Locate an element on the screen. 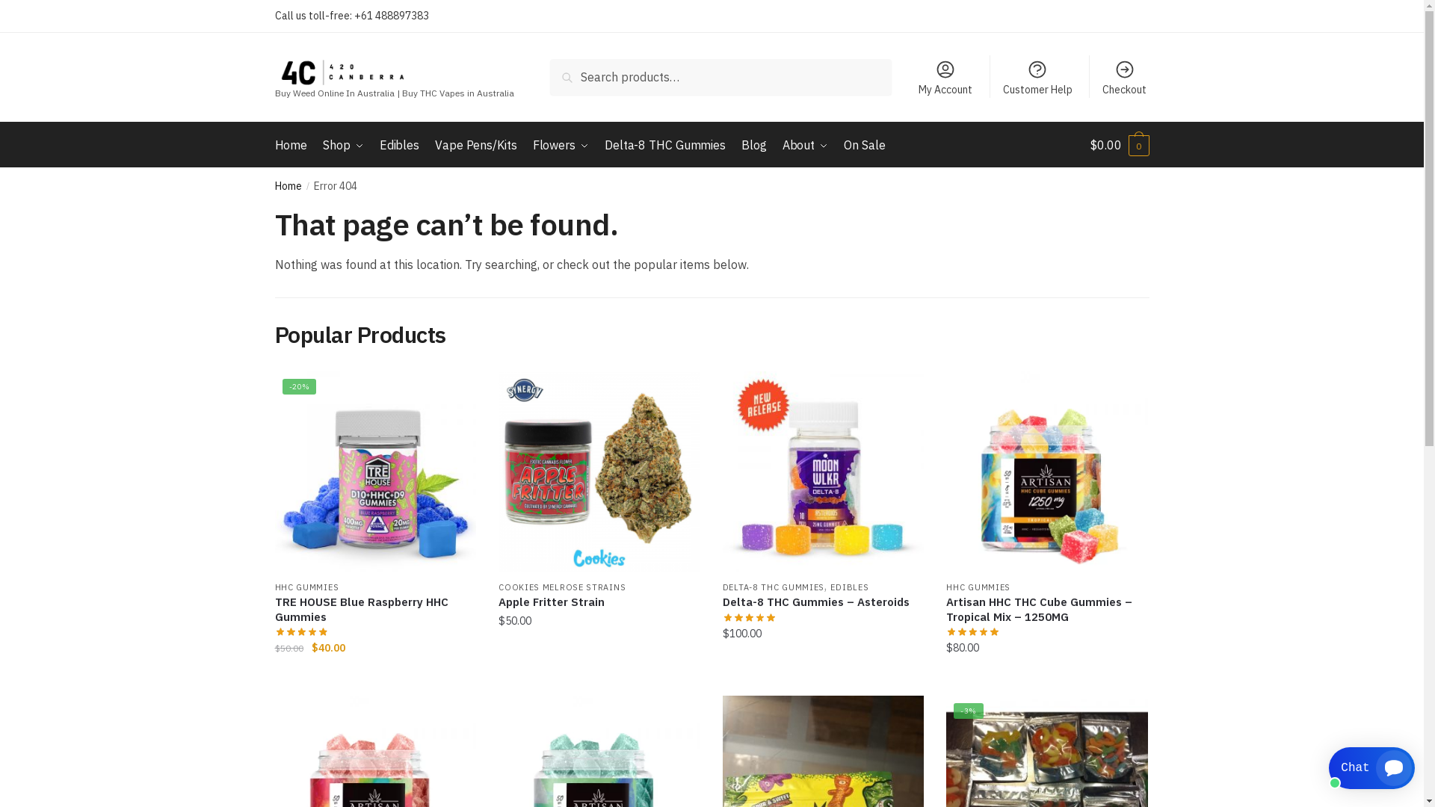  Flowers is located at coordinates (561, 145).